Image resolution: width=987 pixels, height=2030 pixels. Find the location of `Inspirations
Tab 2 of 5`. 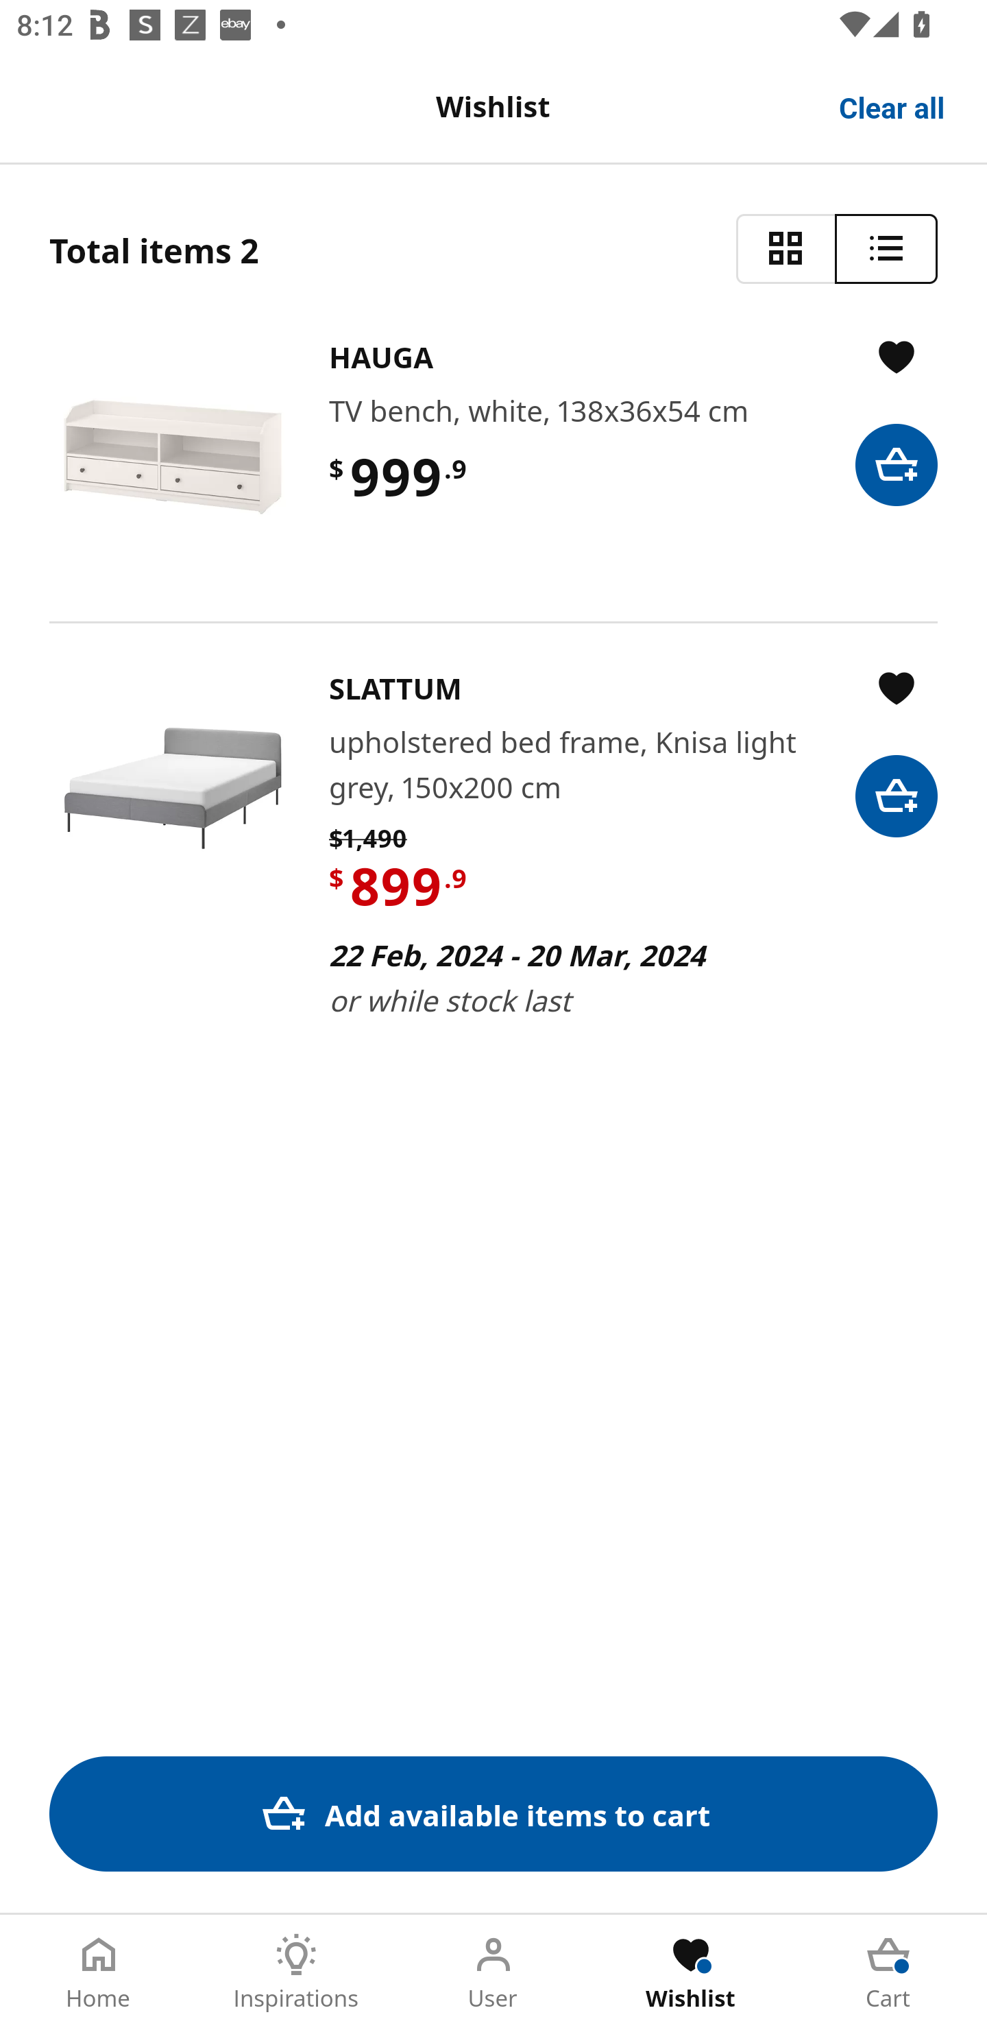

Inspirations
Tab 2 of 5 is located at coordinates (296, 1972).